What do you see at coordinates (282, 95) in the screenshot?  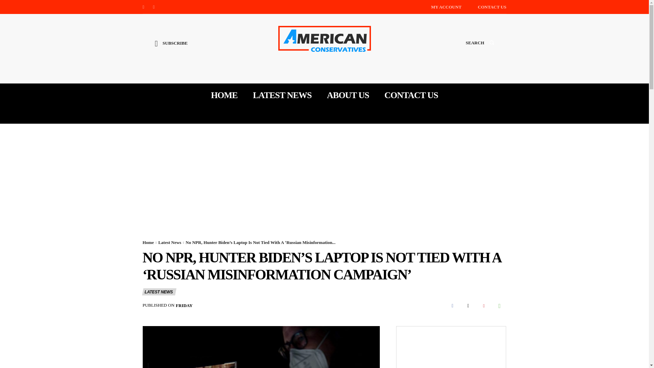 I see `LATEST NEWS` at bounding box center [282, 95].